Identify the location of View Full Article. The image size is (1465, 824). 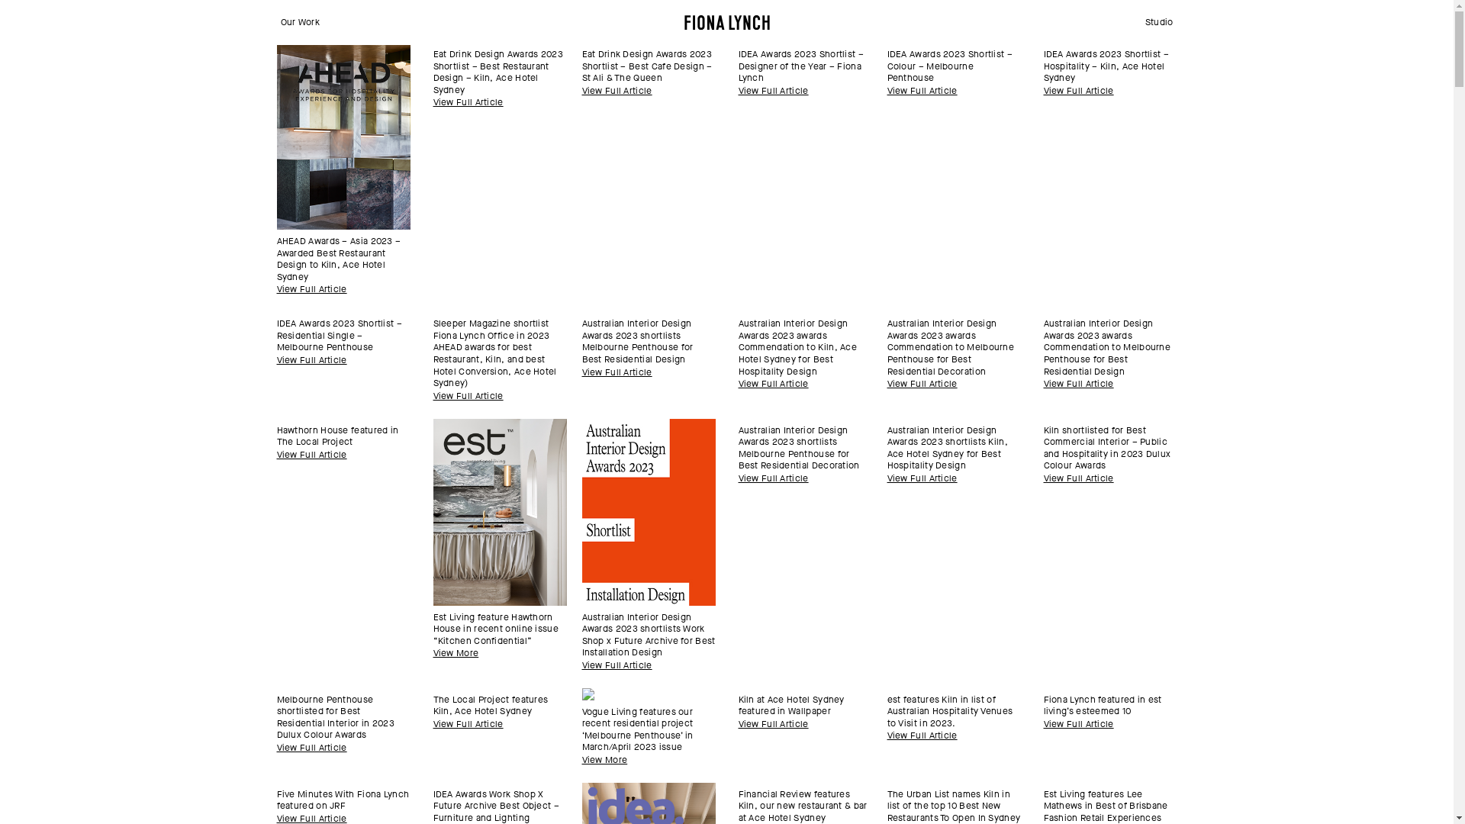
(311, 748).